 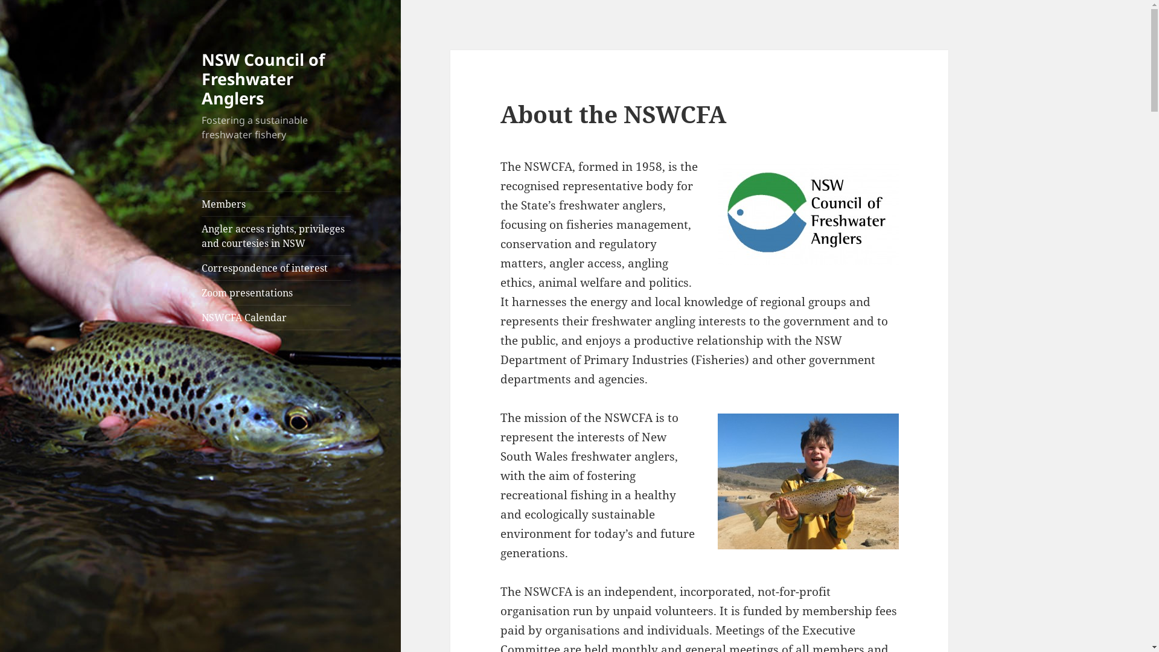 I want to click on NSW Council of Freshwater Anglers, so click(x=263, y=78).